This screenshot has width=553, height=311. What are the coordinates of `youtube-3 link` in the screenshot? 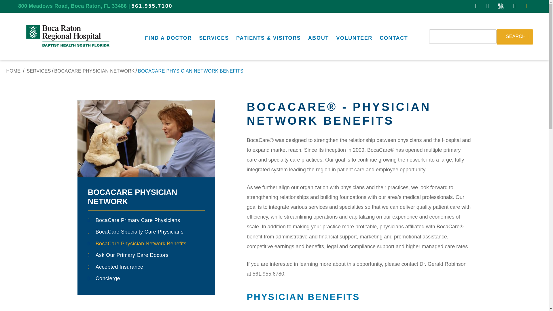 It's located at (501, 6).